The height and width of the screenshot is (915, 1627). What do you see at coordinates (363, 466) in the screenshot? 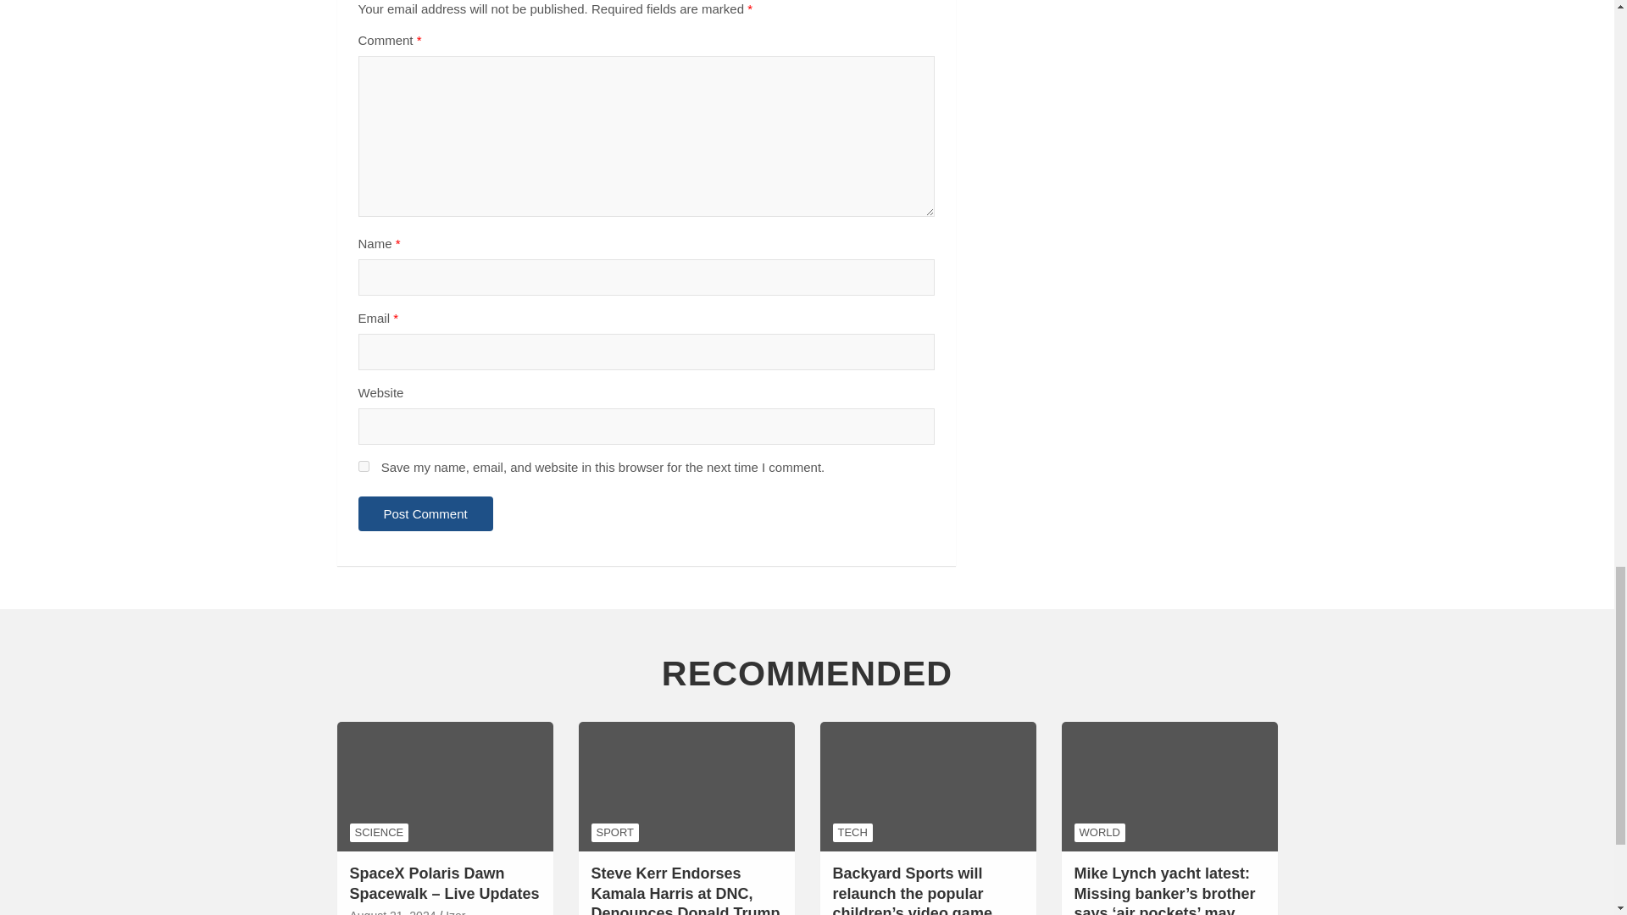
I see `yes` at bounding box center [363, 466].